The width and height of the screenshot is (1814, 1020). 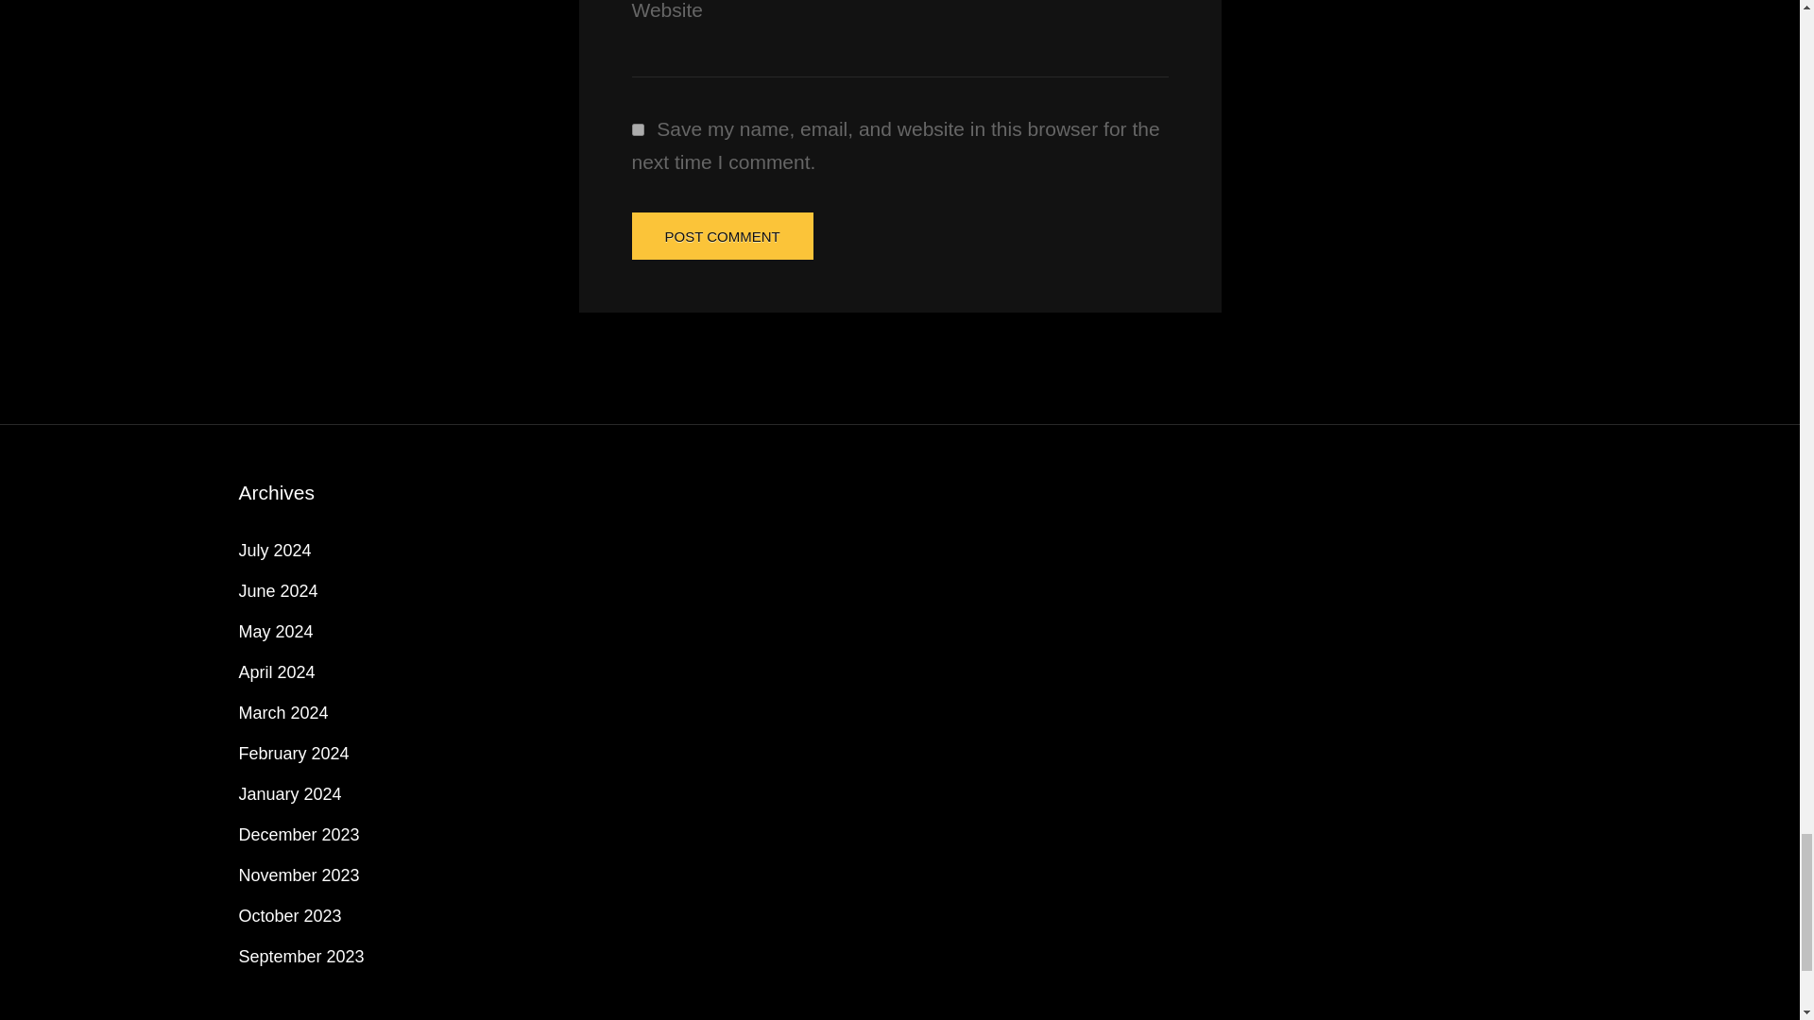 What do you see at coordinates (282, 712) in the screenshot?
I see `March 2024` at bounding box center [282, 712].